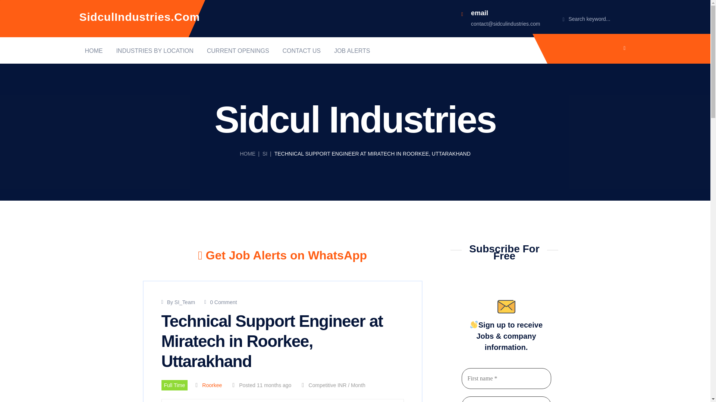 This screenshot has height=402, width=716. I want to click on CURRENT OPENINGS, so click(238, 51).